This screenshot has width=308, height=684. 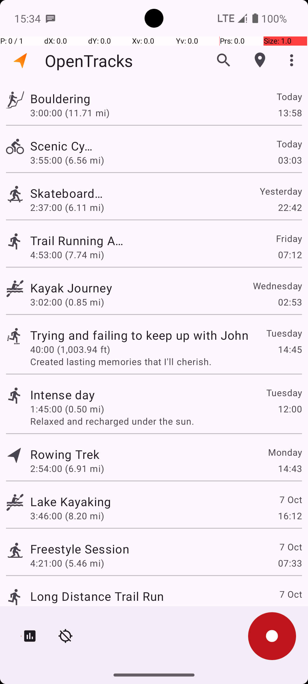 I want to click on 3:02:00 (0.85 mi), so click(x=67, y=302).